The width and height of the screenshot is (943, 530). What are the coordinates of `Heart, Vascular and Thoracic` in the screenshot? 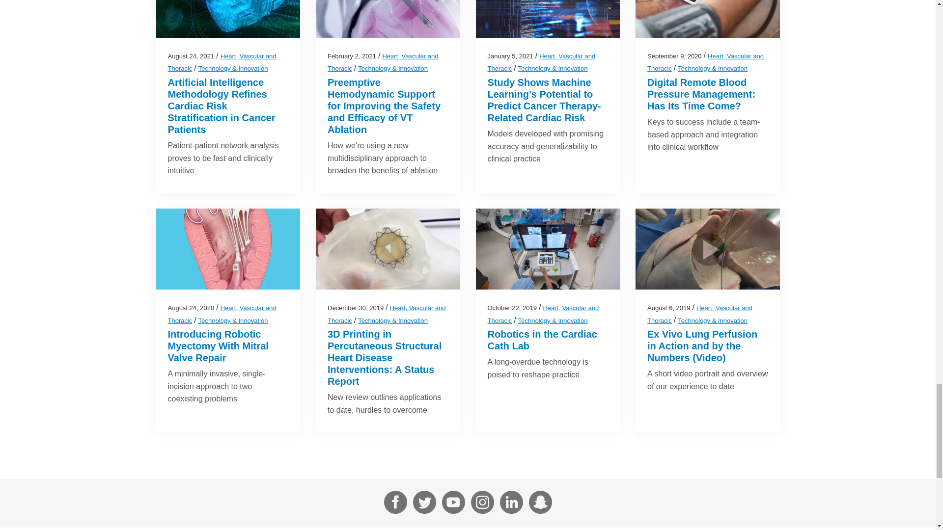 It's located at (222, 62).